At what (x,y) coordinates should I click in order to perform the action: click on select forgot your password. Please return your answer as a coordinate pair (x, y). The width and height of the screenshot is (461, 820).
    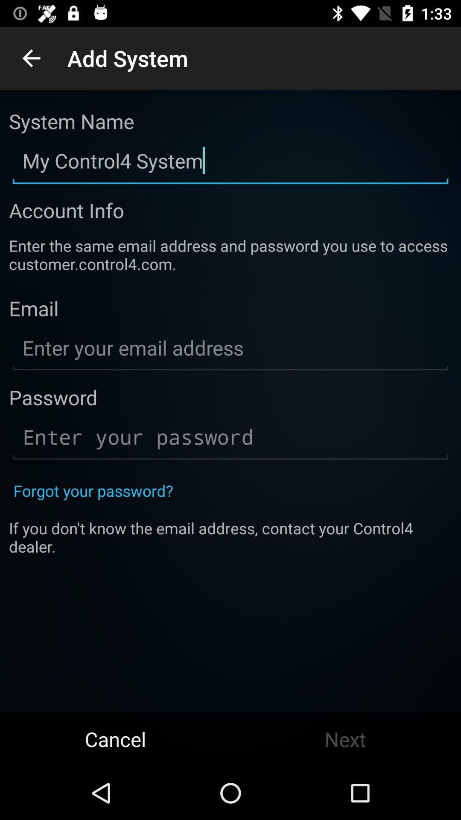
    Looking at the image, I should click on (93, 490).